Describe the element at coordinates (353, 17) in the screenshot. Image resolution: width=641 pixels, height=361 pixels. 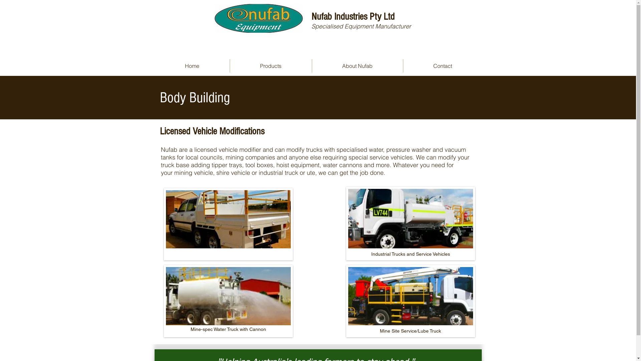
I see `Nufab Industries Pty Ltd` at that location.